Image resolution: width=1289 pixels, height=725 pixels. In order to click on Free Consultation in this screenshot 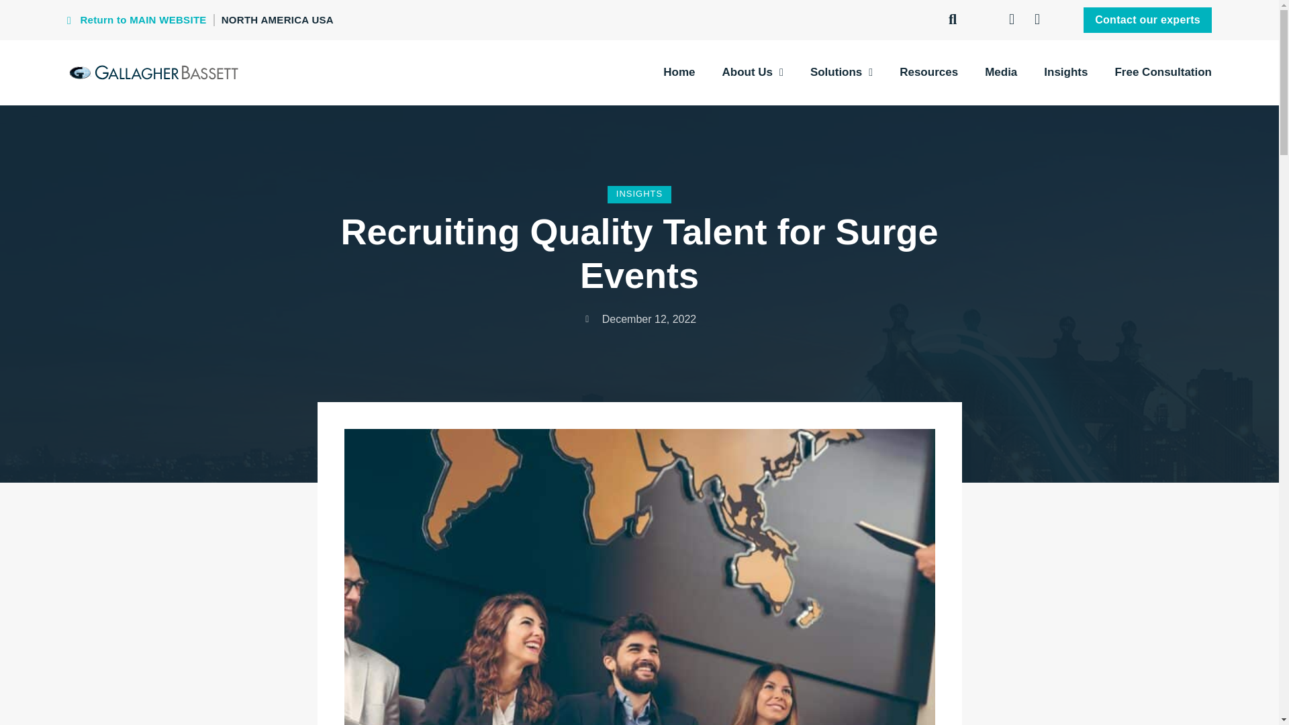, I will do `click(1163, 72)`.